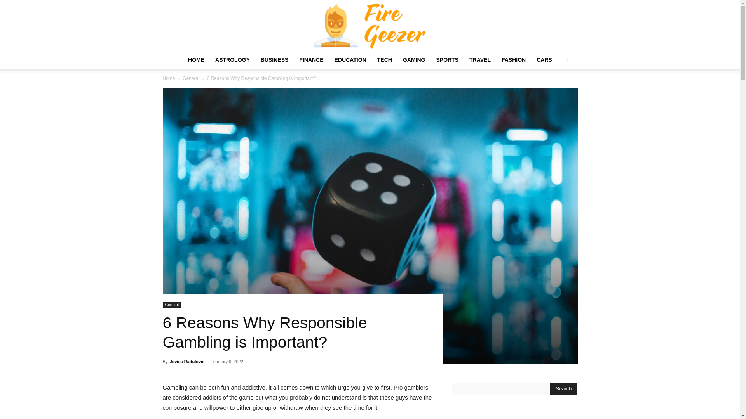 The width and height of the screenshot is (746, 419). What do you see at coordinates (172, 305) in the screenshot?
I see `General` at bounding box center [172, 305].